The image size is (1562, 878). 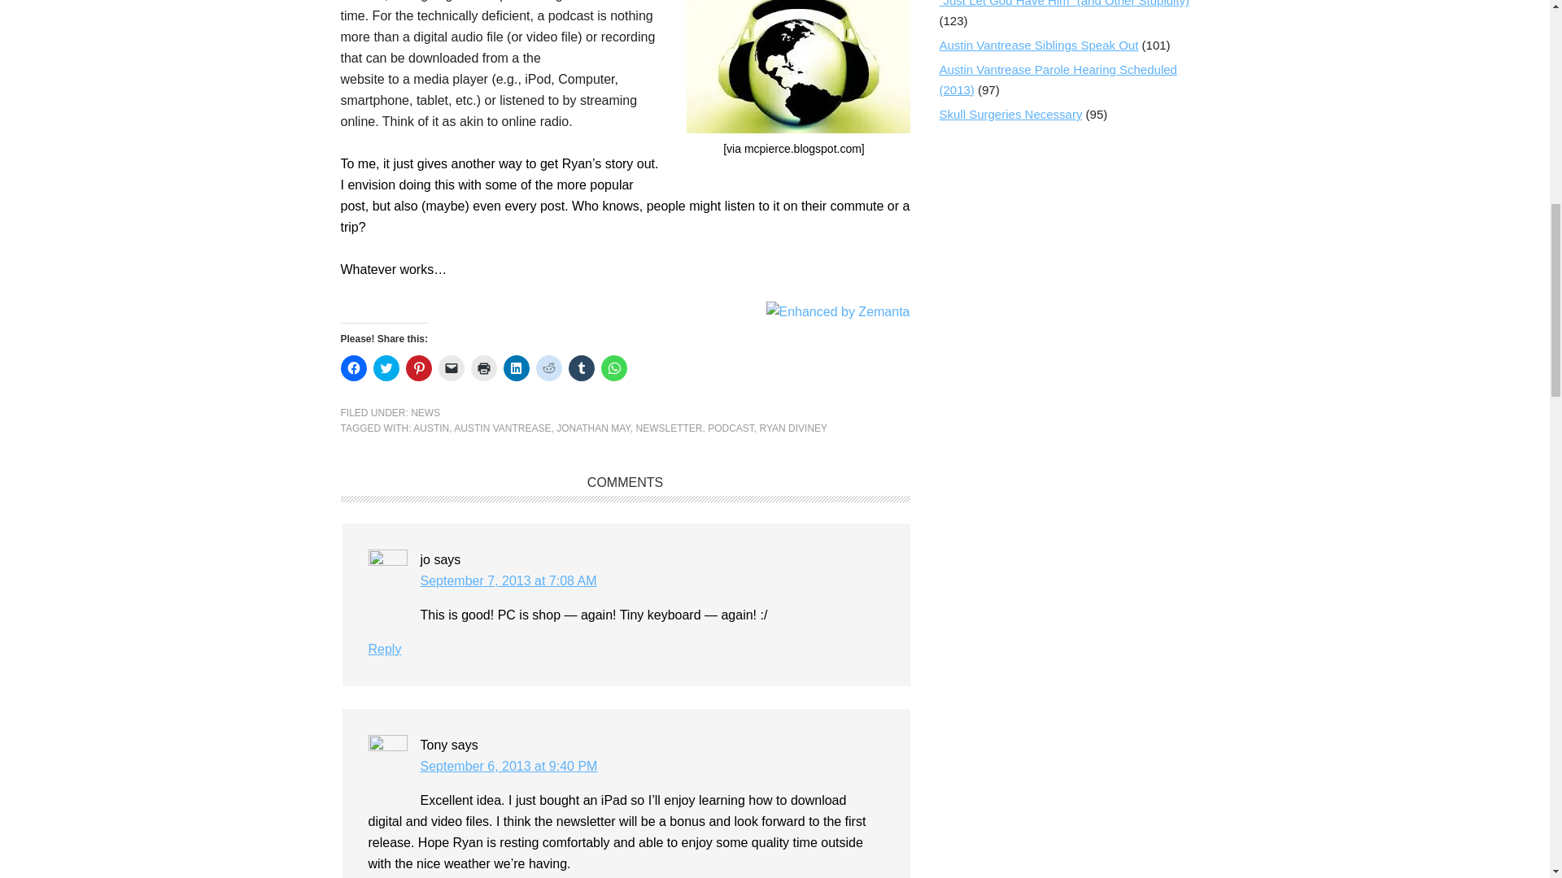 I want to click on Click to share on Pinterest, so click(x=417, y=367).